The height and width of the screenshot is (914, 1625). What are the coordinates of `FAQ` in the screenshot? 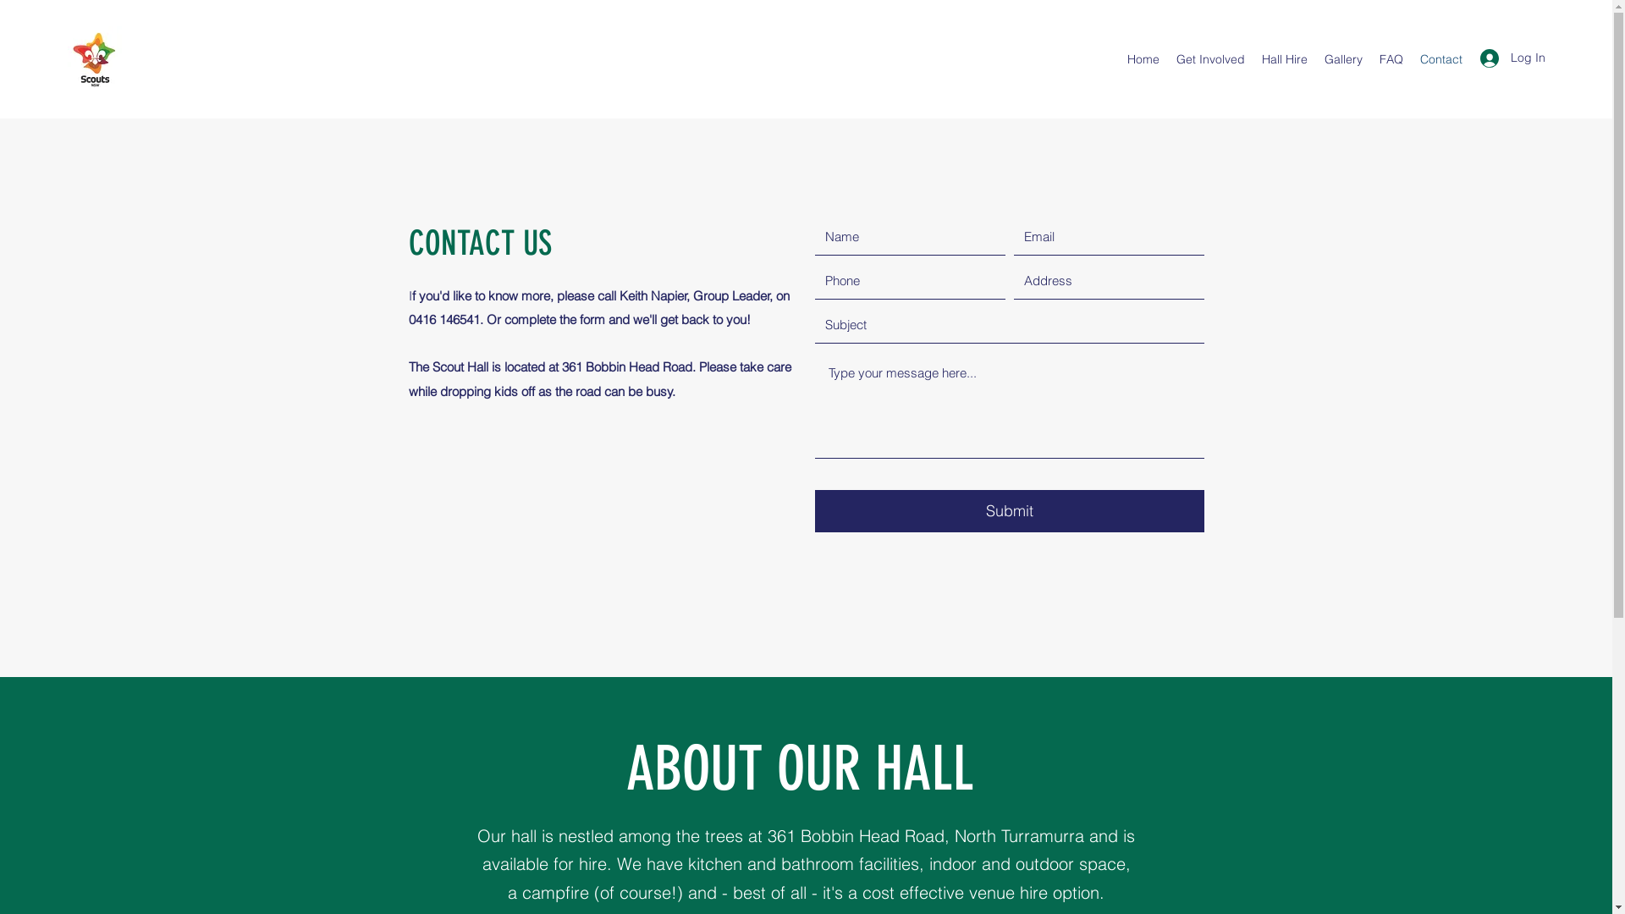 It's located at (1391, 59).